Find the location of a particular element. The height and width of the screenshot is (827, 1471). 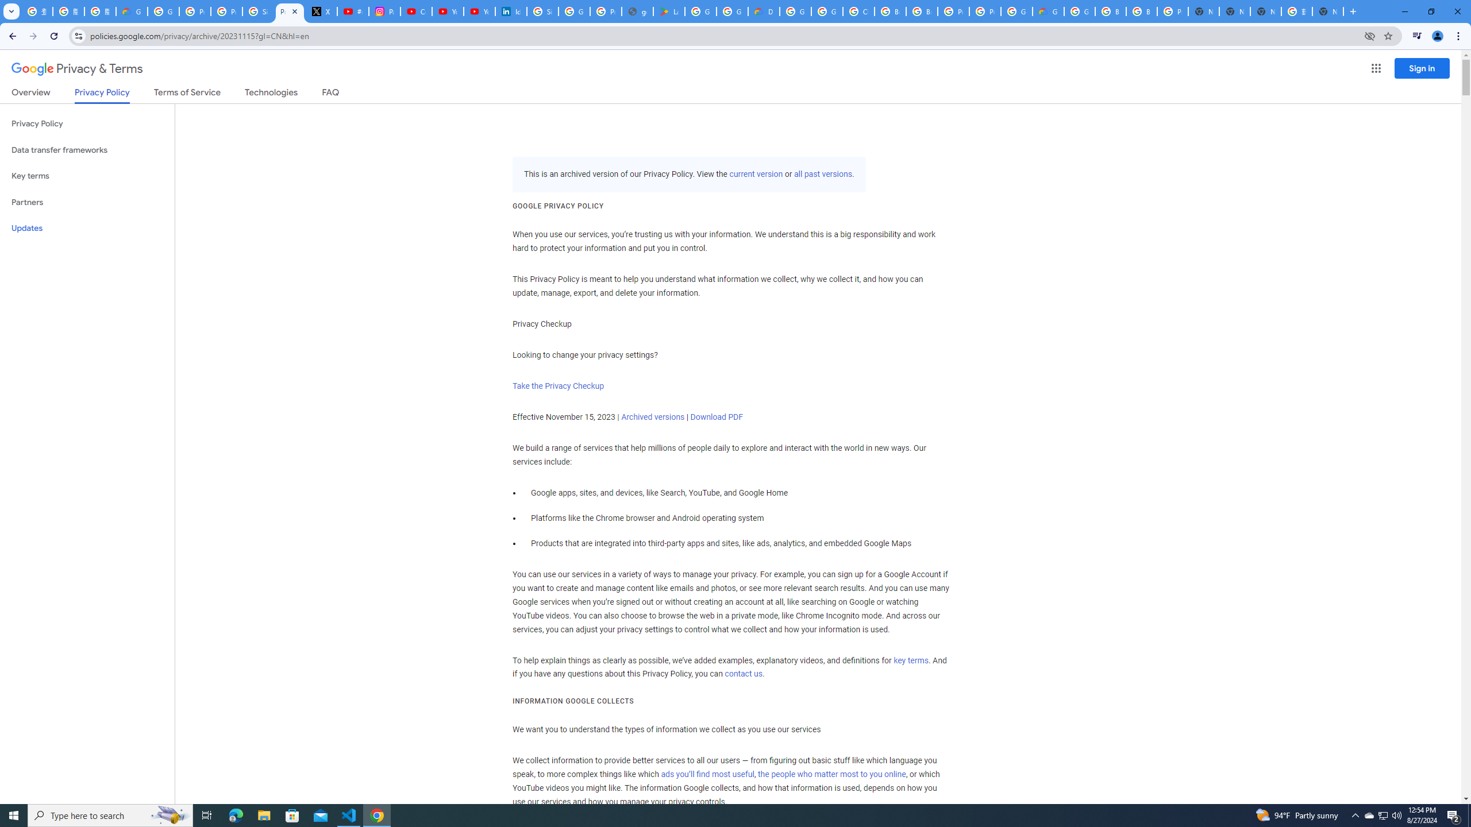

Browse Chrome as a guest - Computer - Google Chrome Help is located at coordinates (891, 11).